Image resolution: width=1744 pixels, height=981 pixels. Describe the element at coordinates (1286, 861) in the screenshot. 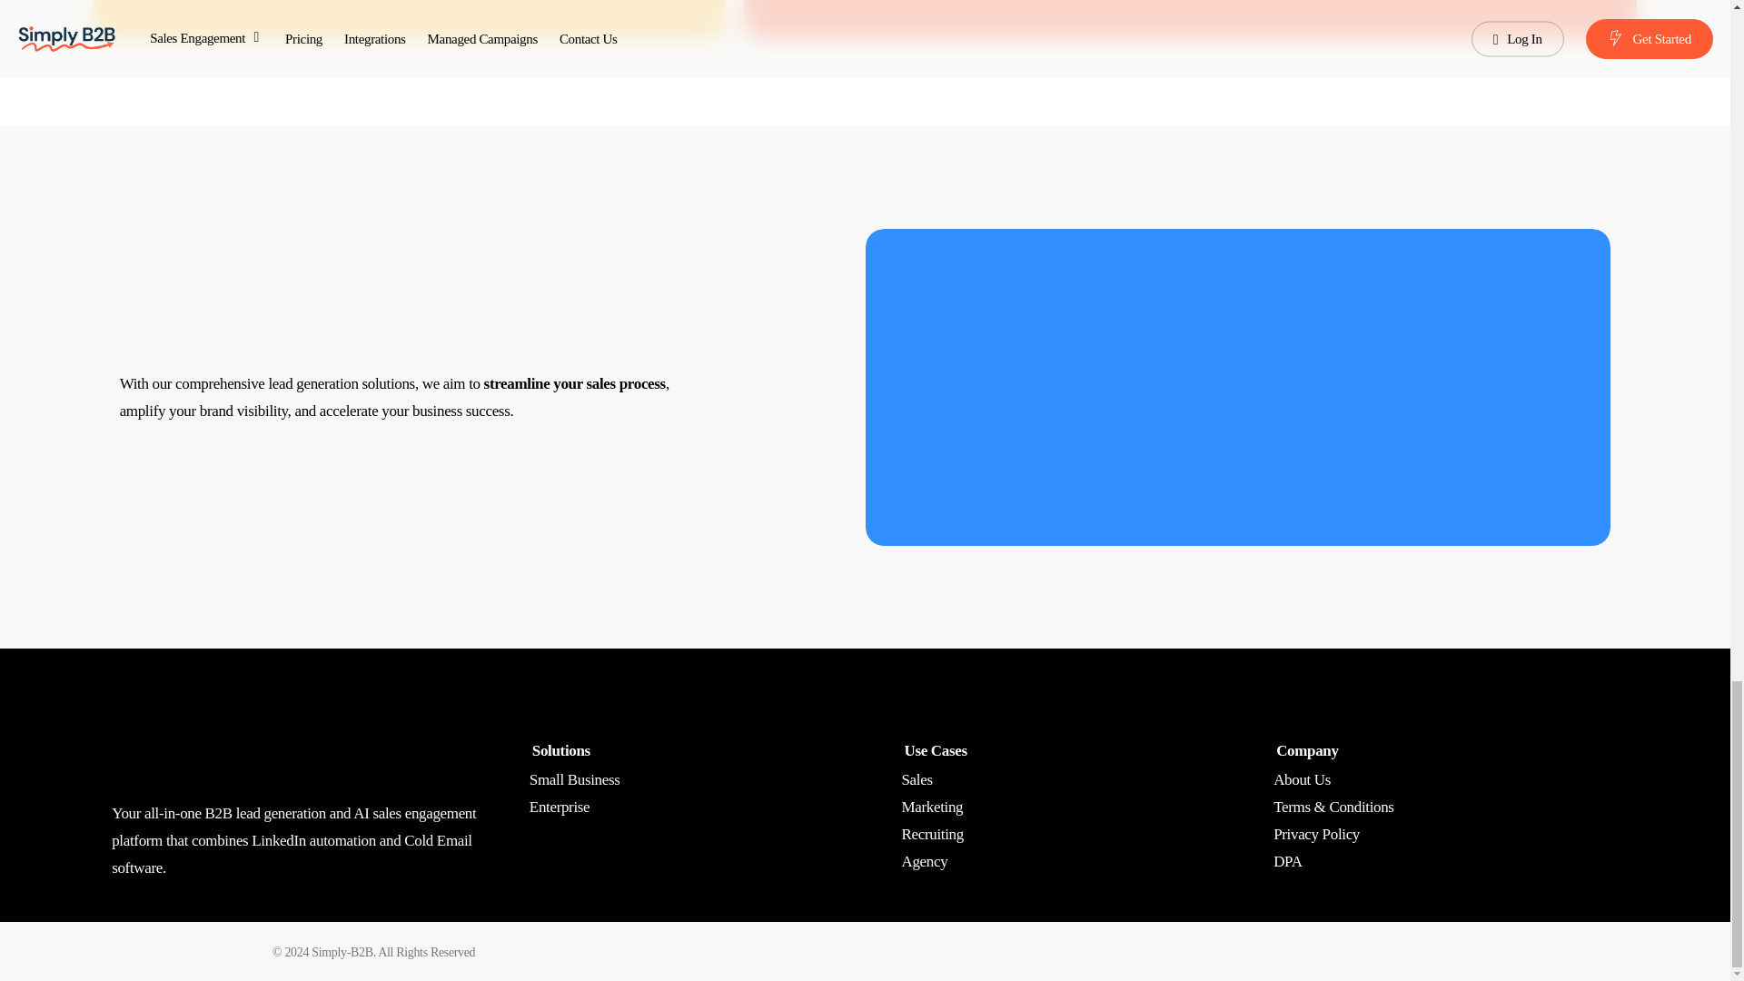

I see `DPA` at that location.